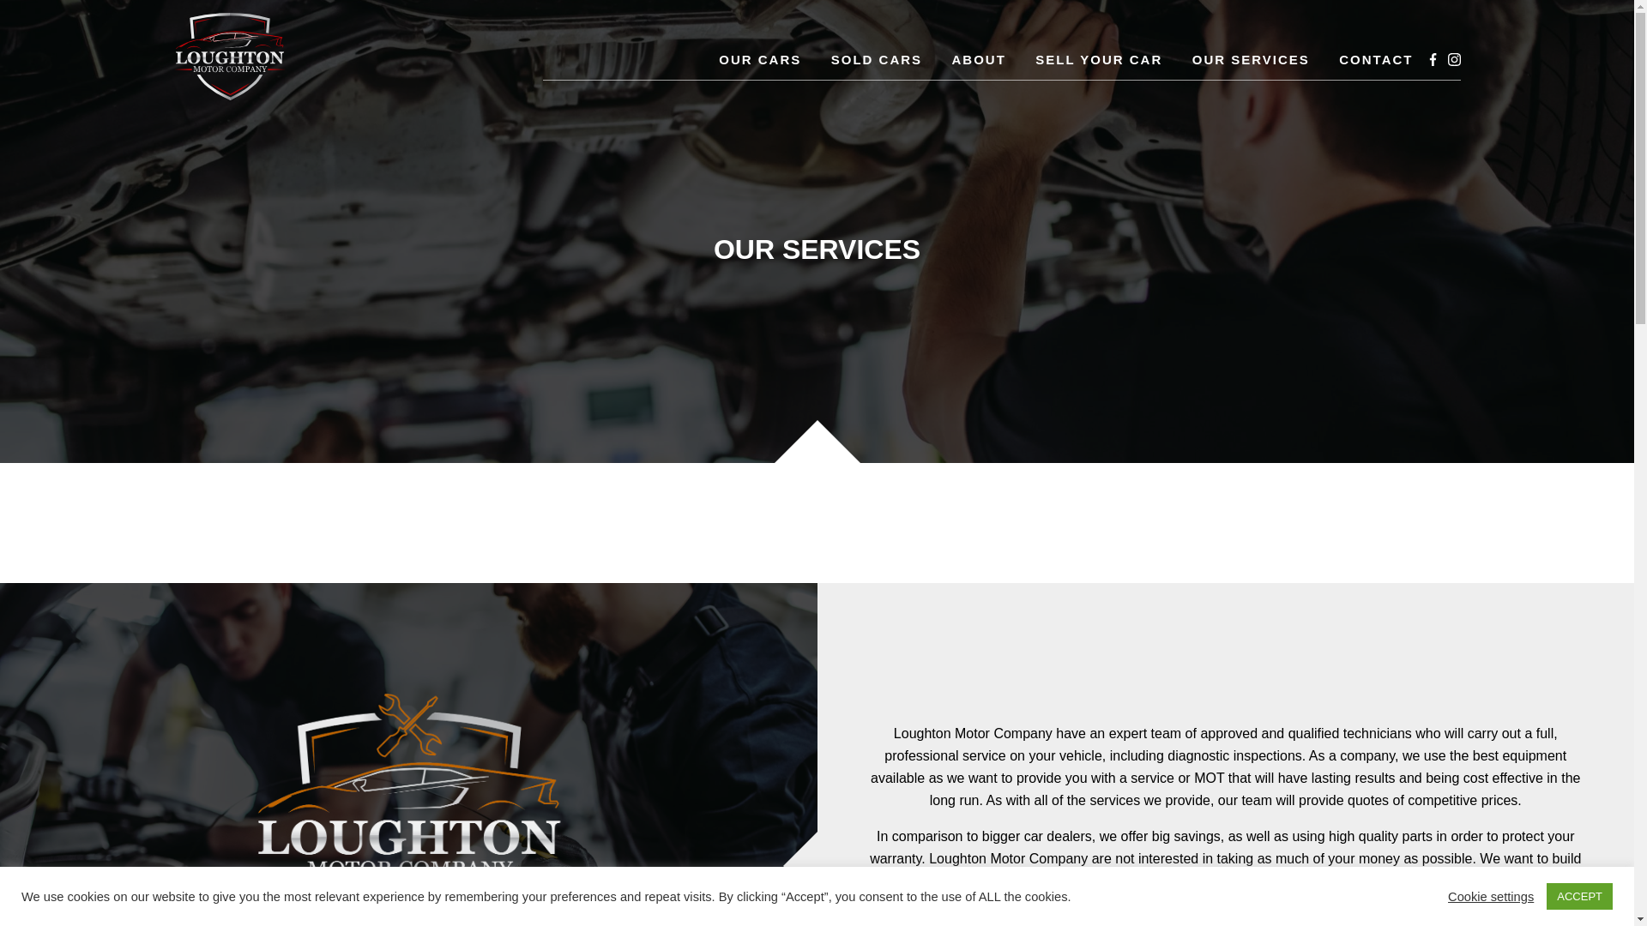  Describe the element at coordinates (759, 60) in the screenshot. I see `OUR CARS` at that location.